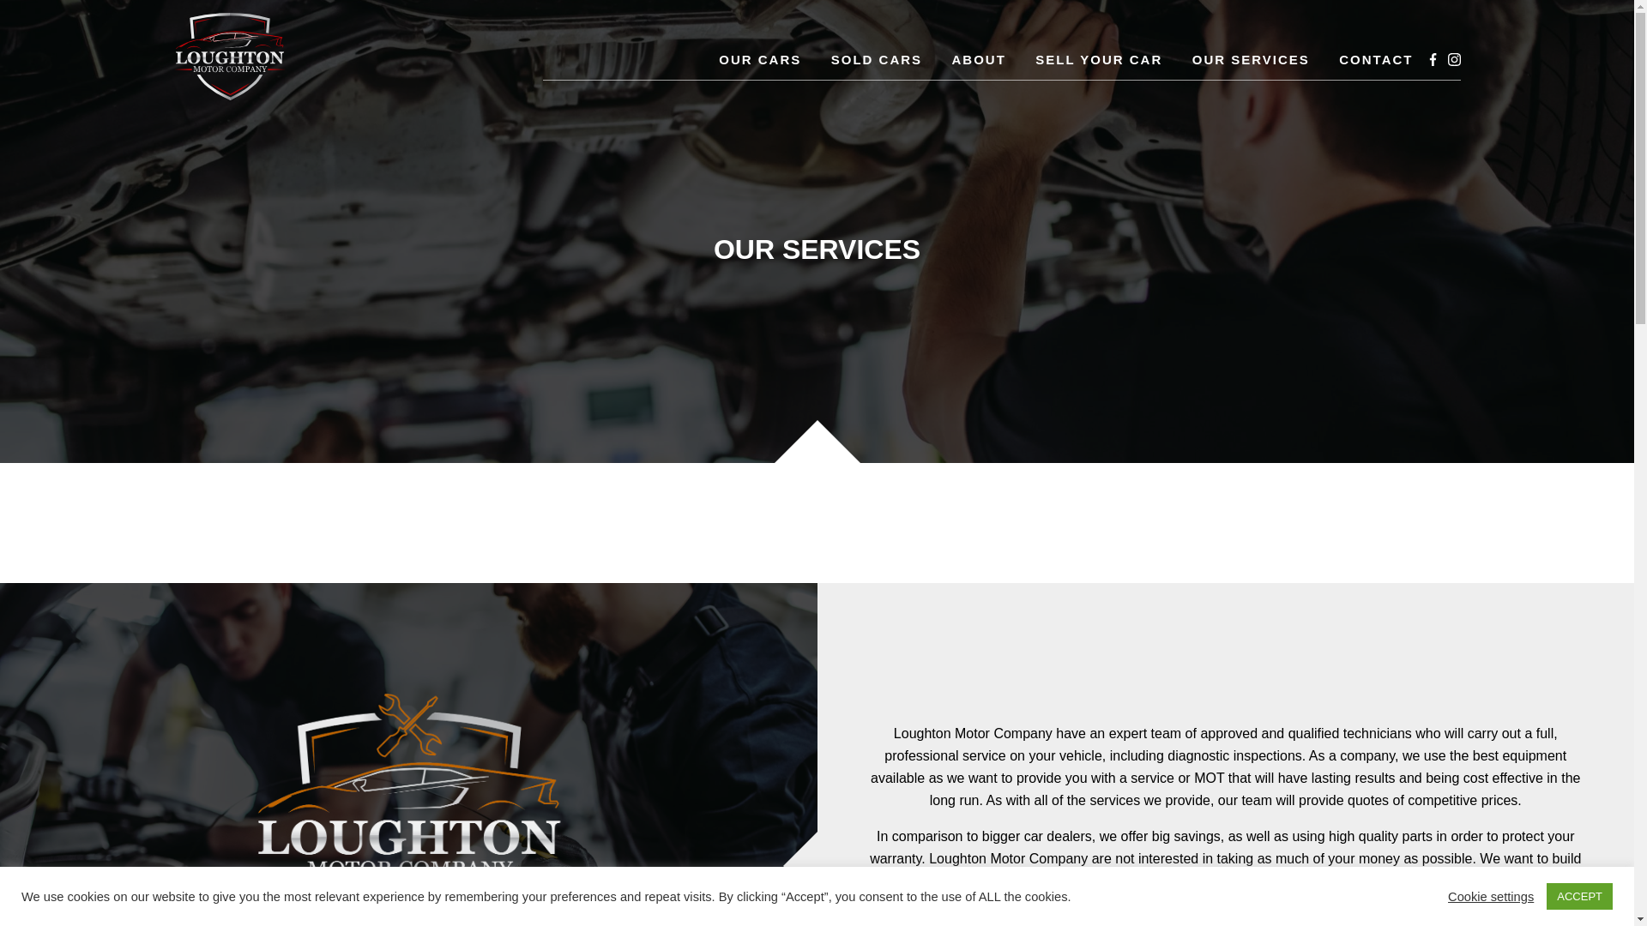  Describe the element at coordinates (759, 60) in the screenshot. I see `OUR CARS` at that location.